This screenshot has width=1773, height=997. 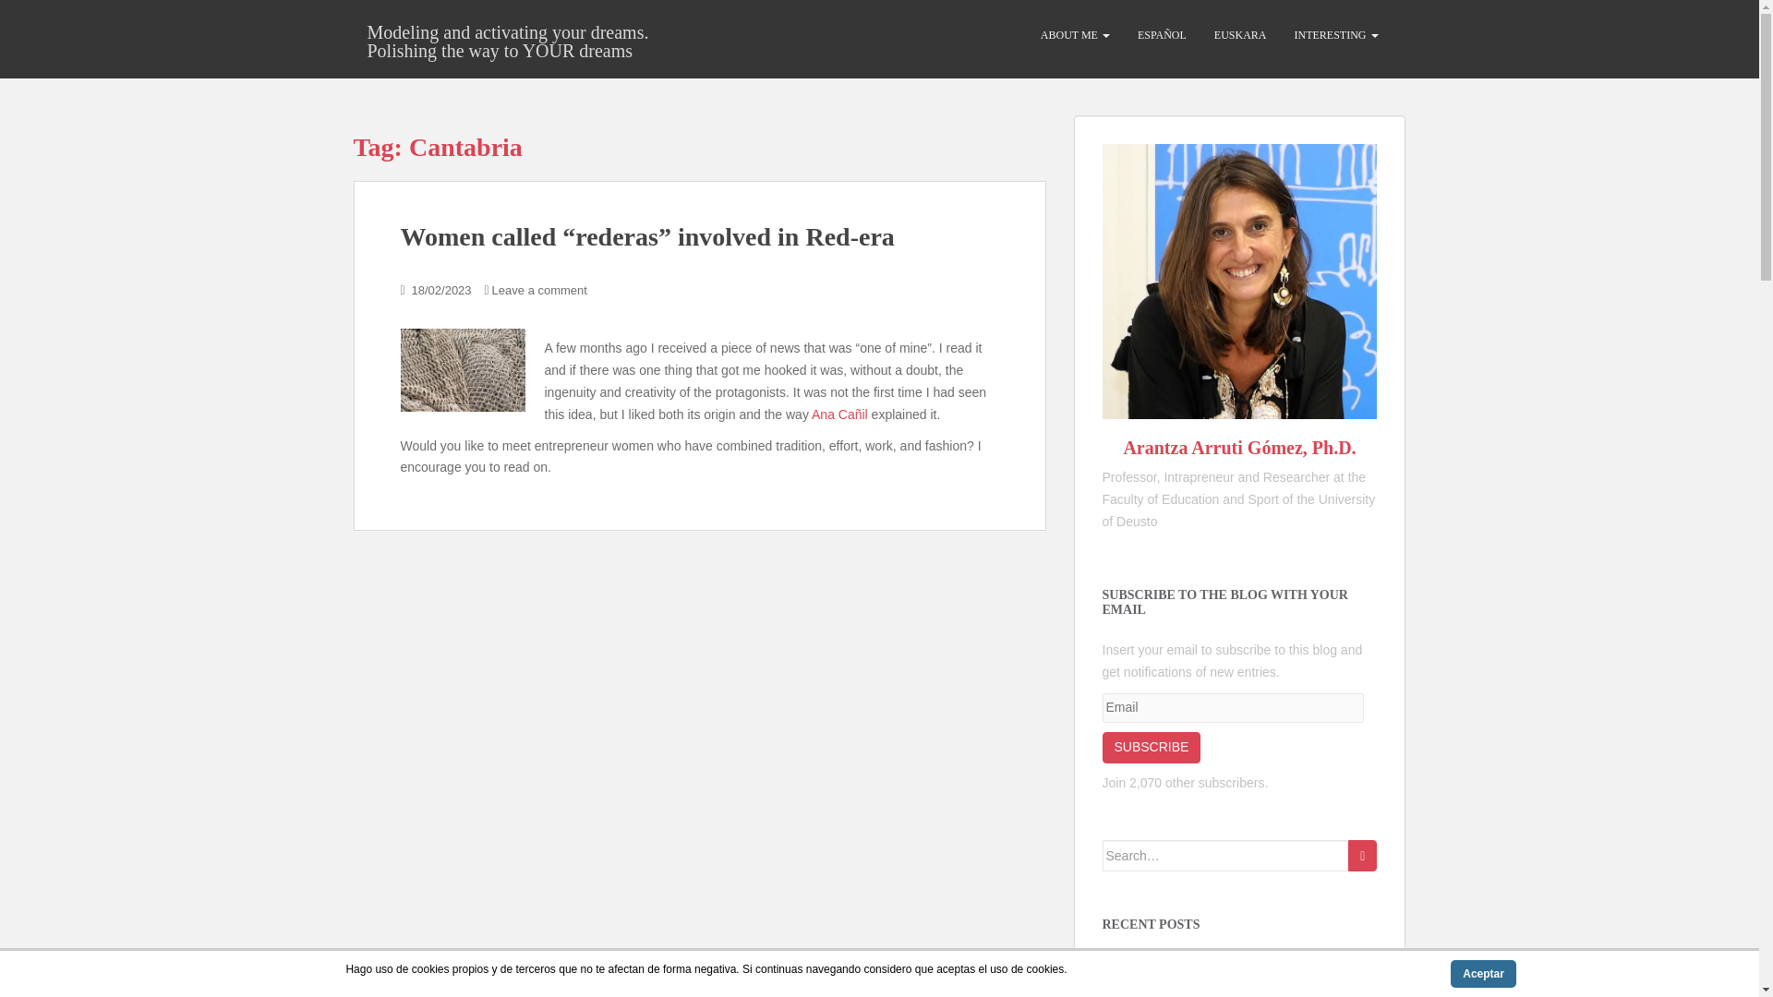 What do you see at coordinates (1335, 35) in the screenshot?
I see `Interesting` at bounding box center [1335, 35].